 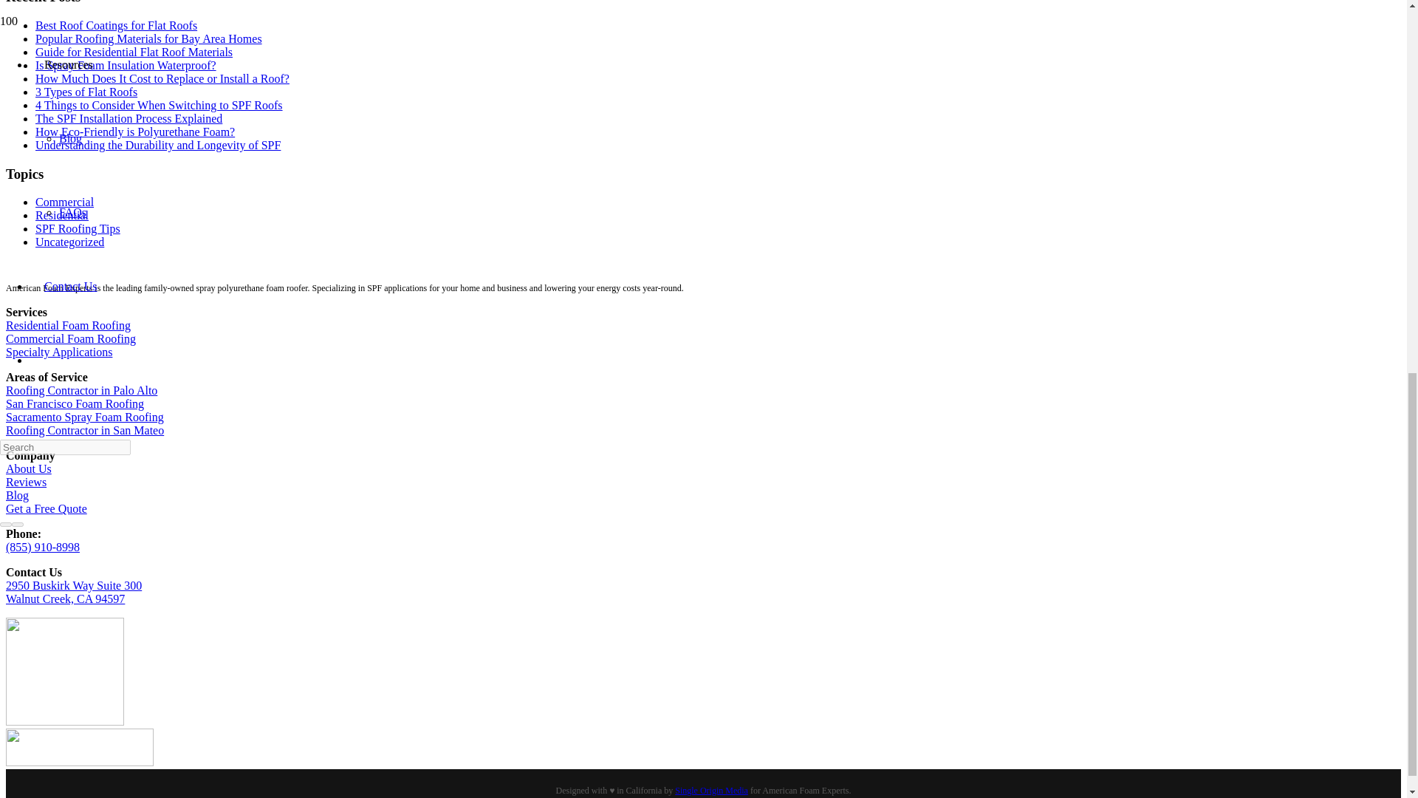 I want to click on Popular Roofing Materials for Bay Area Homes, so click(x=149, y=38).